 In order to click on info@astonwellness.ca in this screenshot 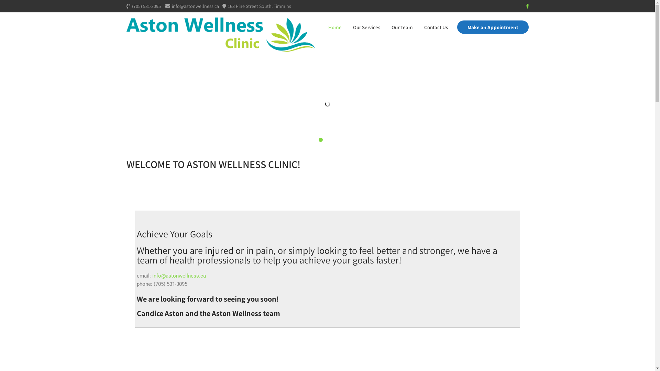, I will do `click(179, 276)`.